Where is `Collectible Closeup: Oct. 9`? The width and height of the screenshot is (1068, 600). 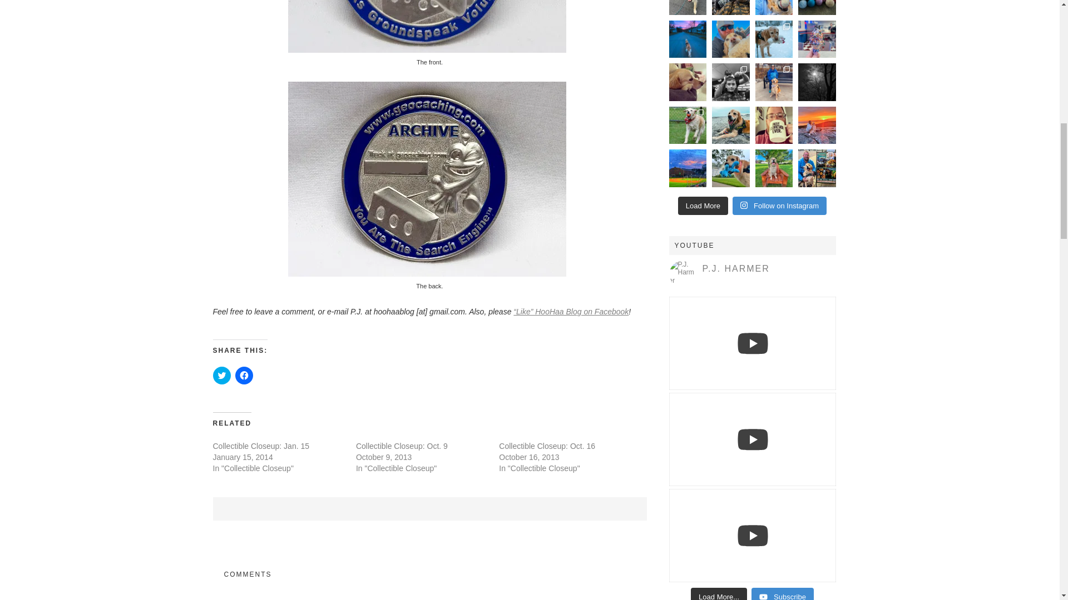 Collectible Closeup: Oct. 9 is located at coordinates (402, 446).